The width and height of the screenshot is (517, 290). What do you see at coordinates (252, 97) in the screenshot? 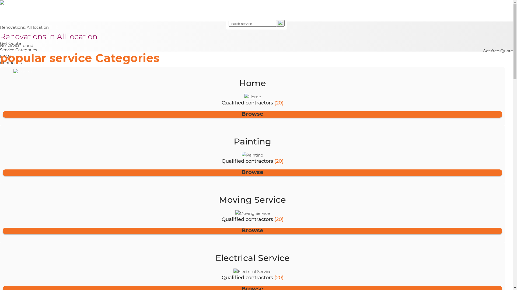
I see `Home` at bounding box center [252, 97].